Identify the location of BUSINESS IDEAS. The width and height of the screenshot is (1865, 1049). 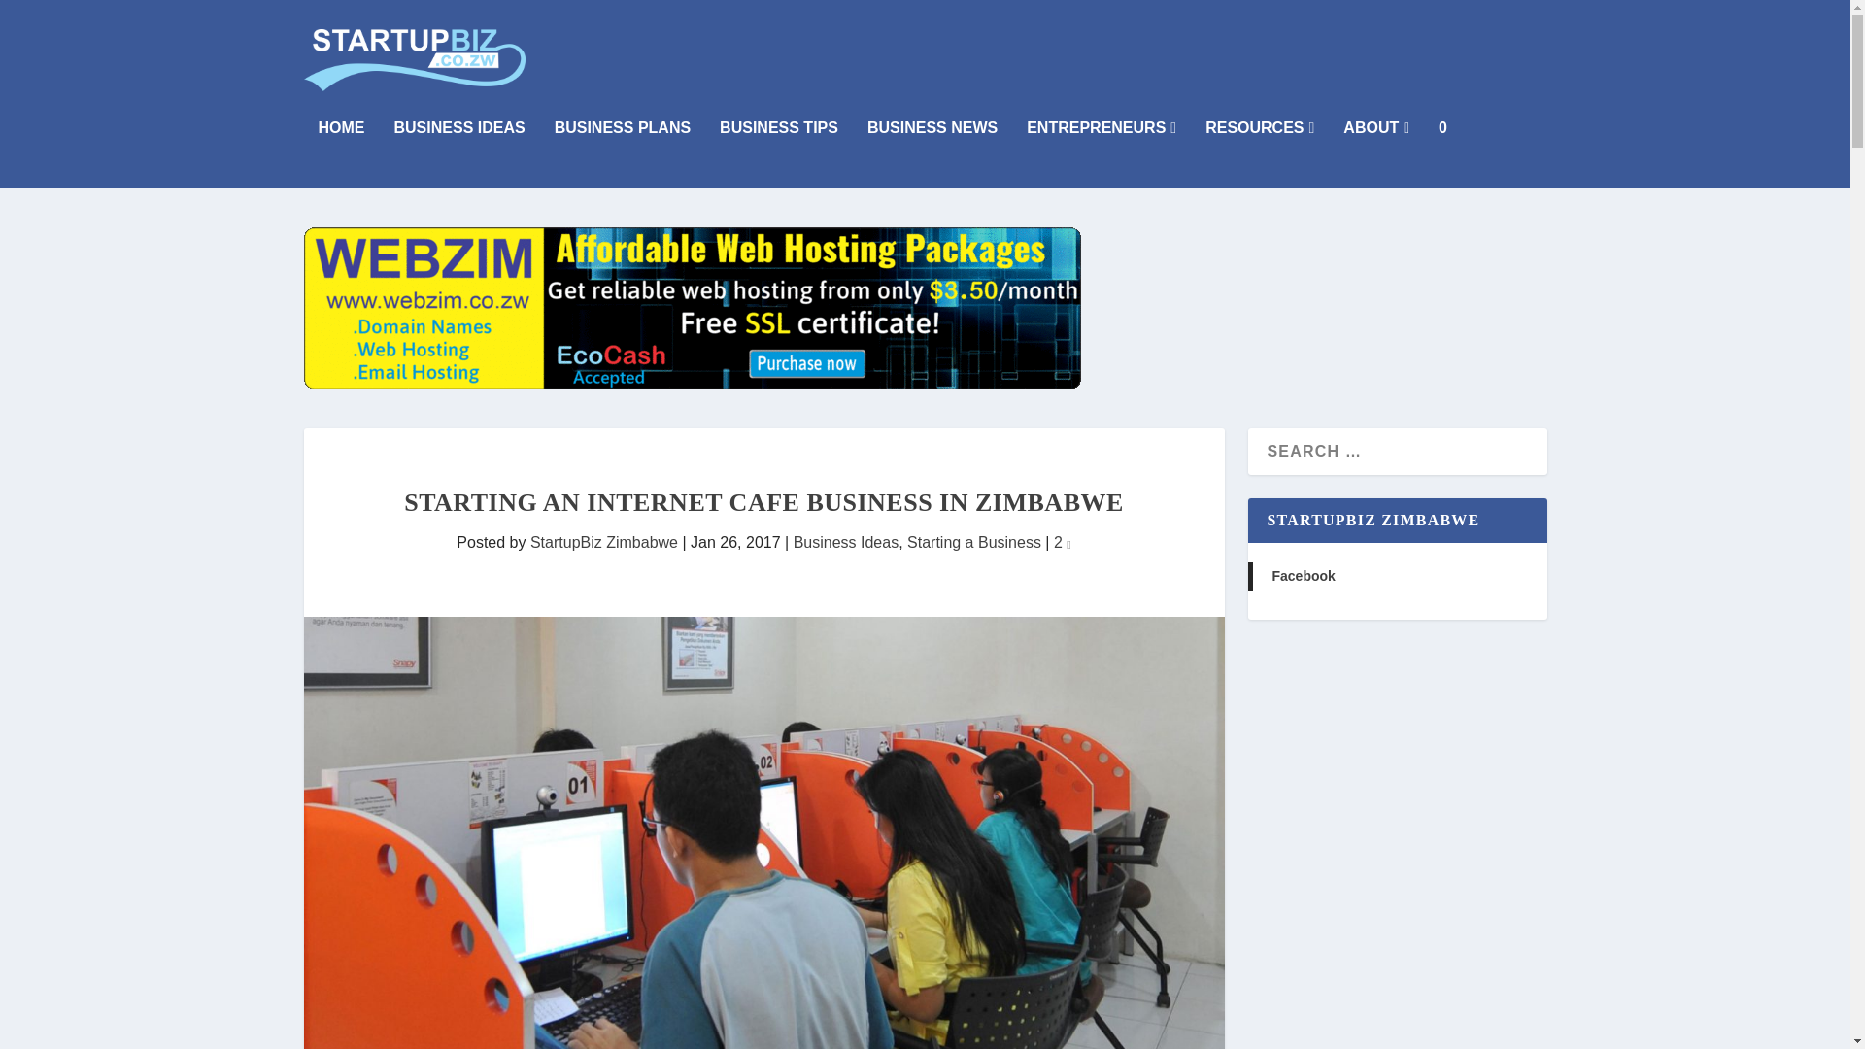
(459, 154).